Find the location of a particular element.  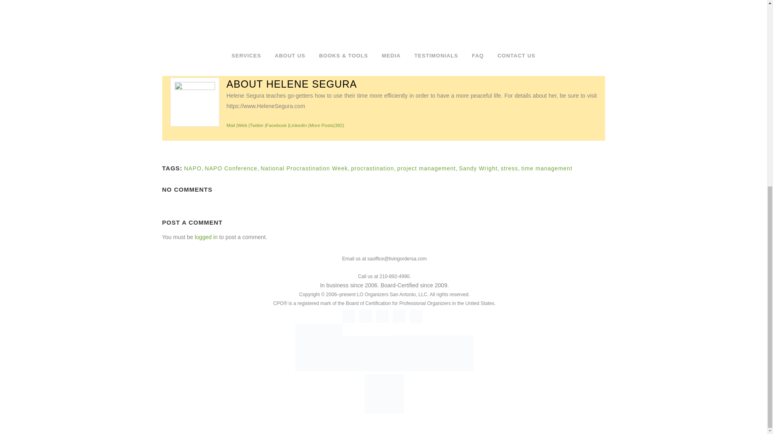

Follow Us on LinkedIn is located at coordinates (382, 316).